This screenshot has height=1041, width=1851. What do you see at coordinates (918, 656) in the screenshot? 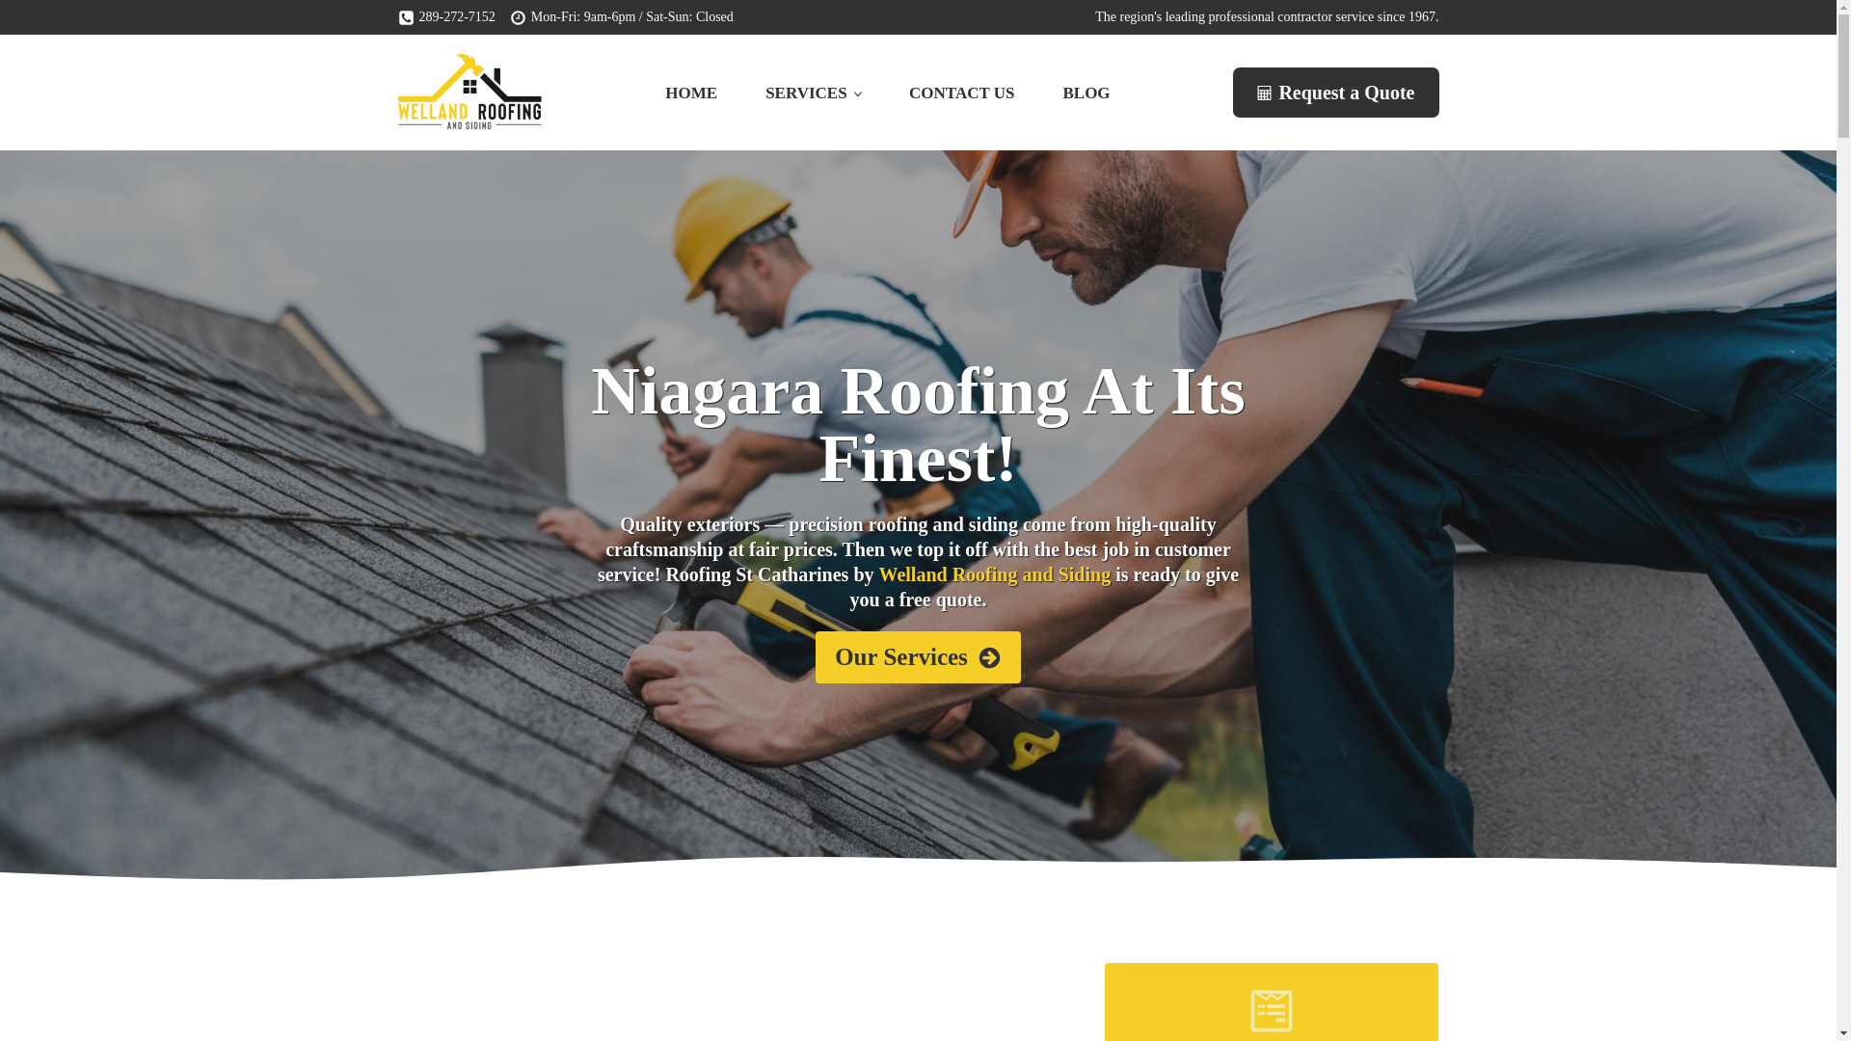
I see `Our Services` at bounding box center [918, 656].